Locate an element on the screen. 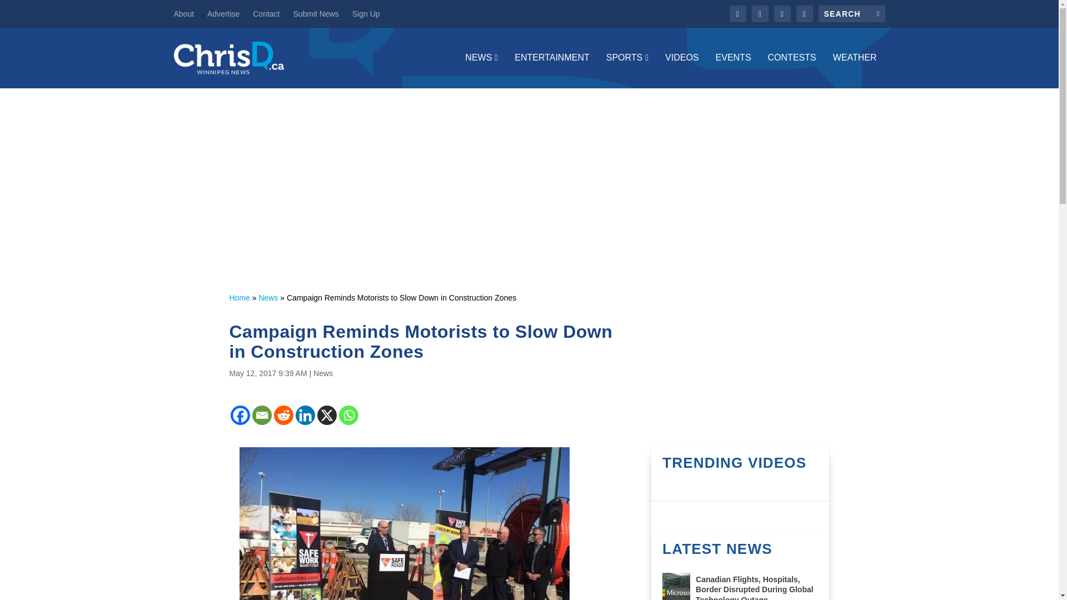 Image resolution: width=1067 pixels, height=600 pixels. VIDEOS is located at coordinates (681, 71).